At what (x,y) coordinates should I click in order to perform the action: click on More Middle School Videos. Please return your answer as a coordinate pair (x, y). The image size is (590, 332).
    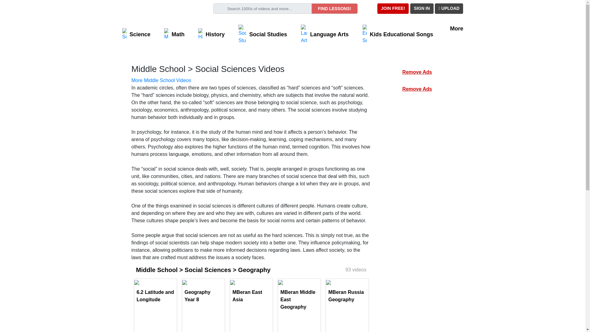
    Looking at the image, I should click on (161, 80).